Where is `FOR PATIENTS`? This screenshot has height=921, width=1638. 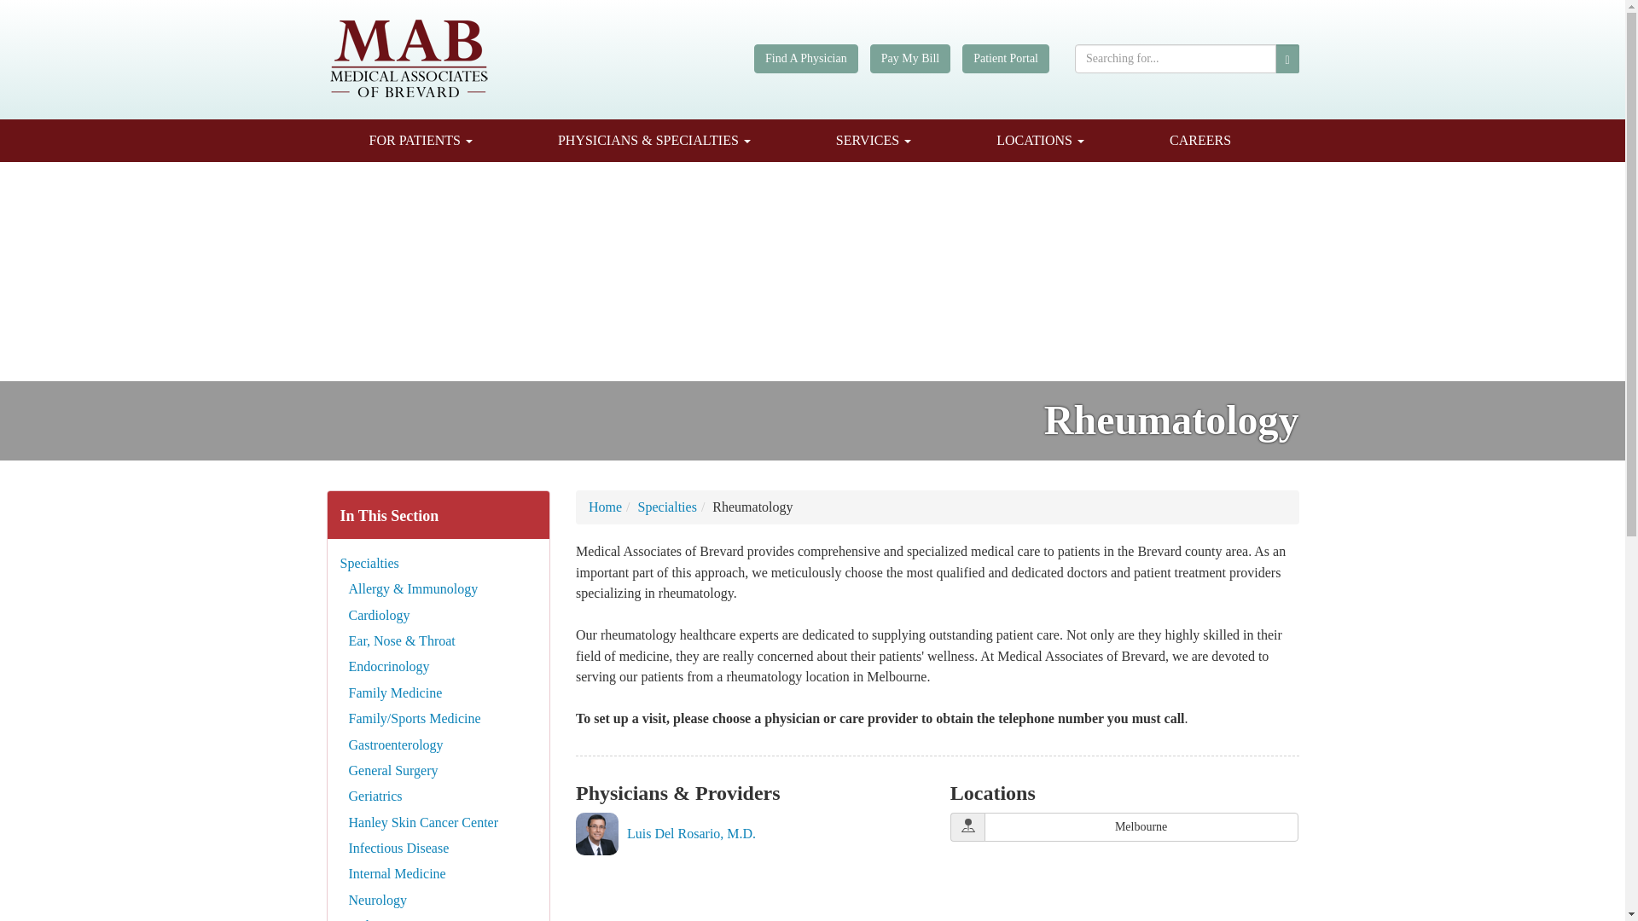 FOR PATIENTS is located at coordinates (420, 141).